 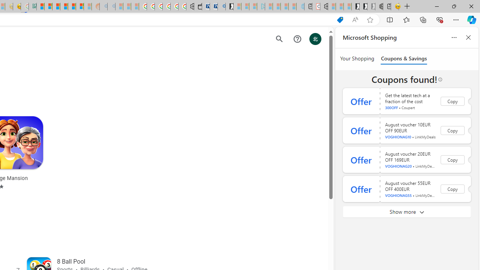 What do you see at coordinates (48, 7) in the screenshot?
I see `Microsoft account | Privacy` at bounding box center [48, 7].